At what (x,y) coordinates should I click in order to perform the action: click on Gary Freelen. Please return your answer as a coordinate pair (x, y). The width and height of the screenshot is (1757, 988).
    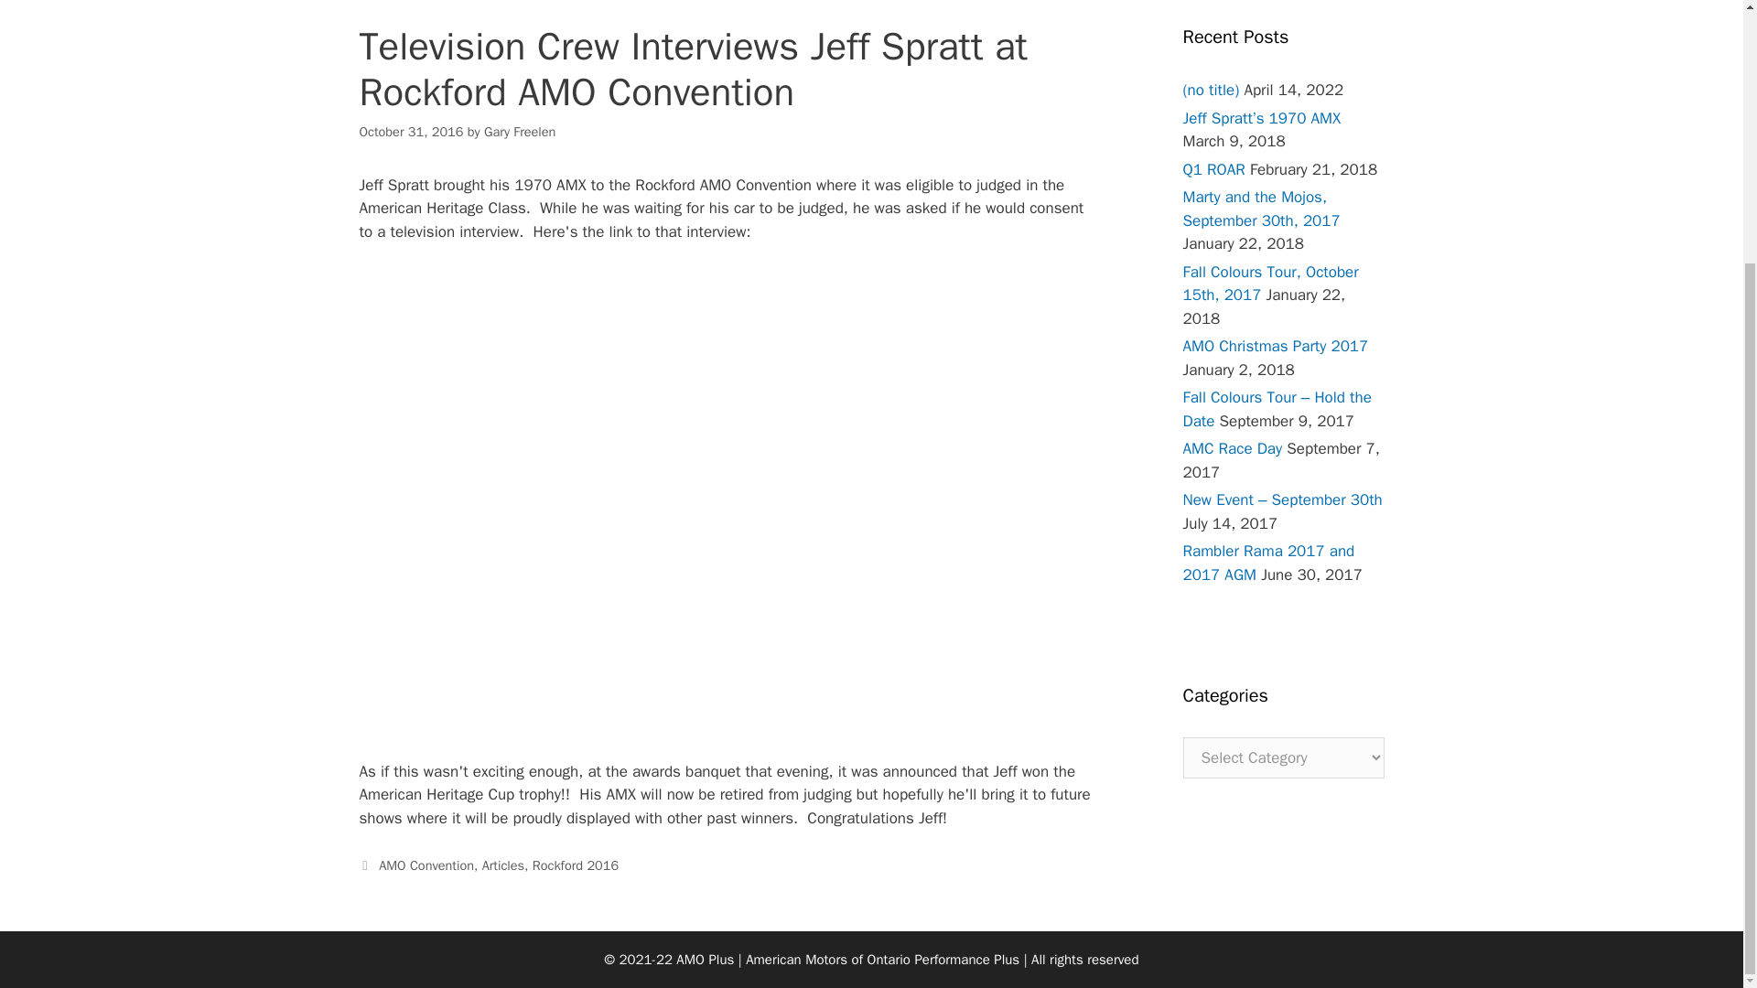
    Looking at the image, I should click on (520, 132).